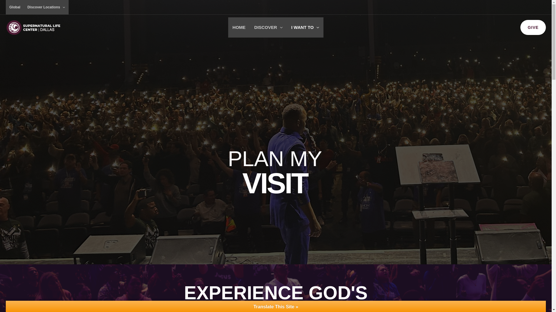  Describe the element at coordinates (268, 27) in the screenshot. I see `DISCOVER` at that location.